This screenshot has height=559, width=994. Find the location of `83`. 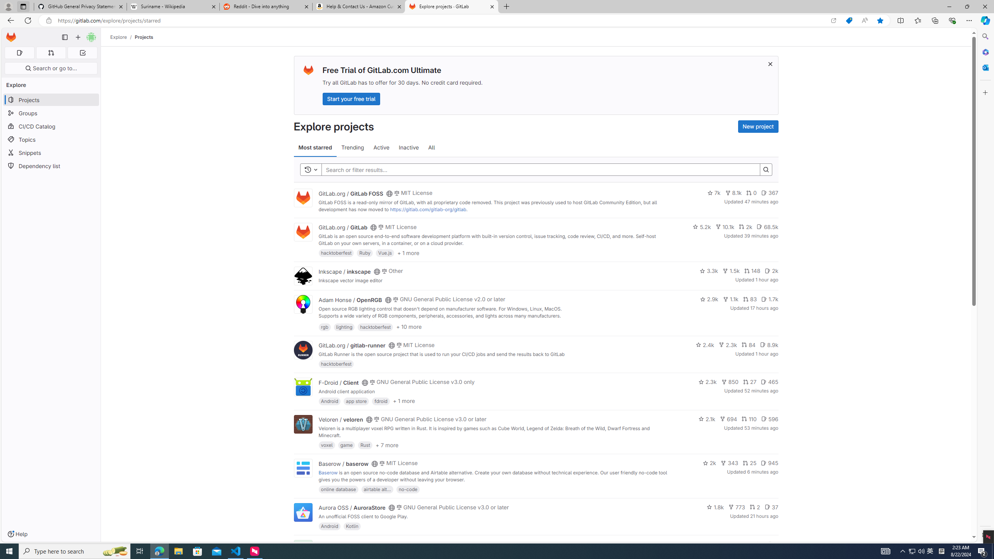

83 is located at coordinates (750, 299).